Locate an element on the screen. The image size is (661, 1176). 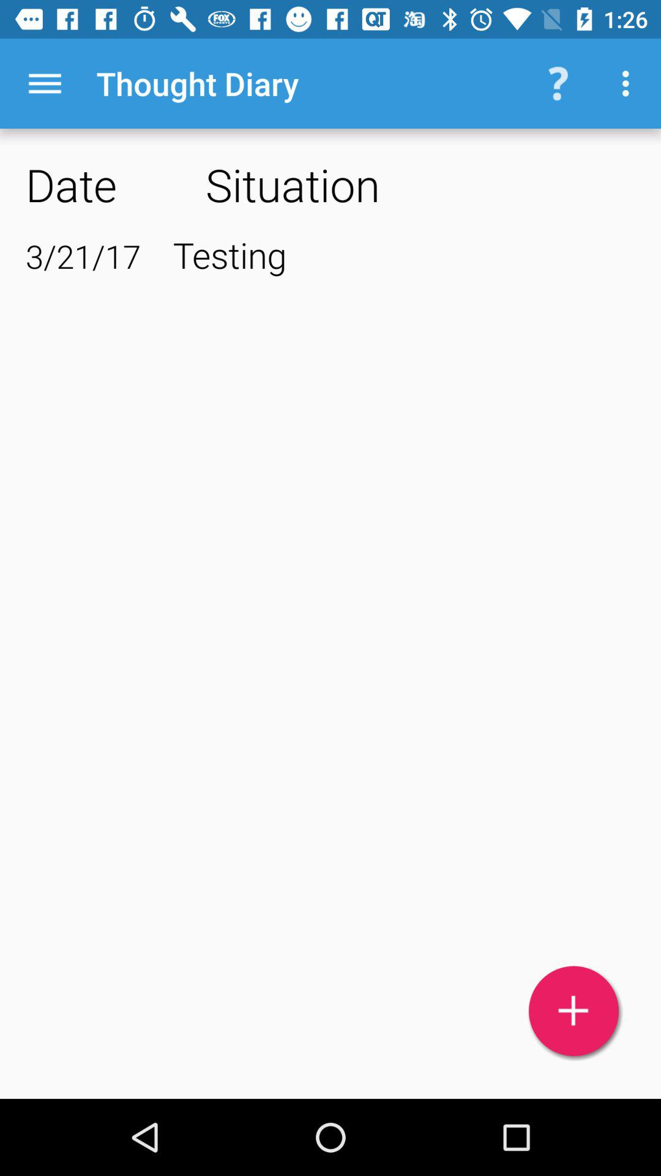
turn on icon to the left of thought diary is located at coordinates (45, 83).